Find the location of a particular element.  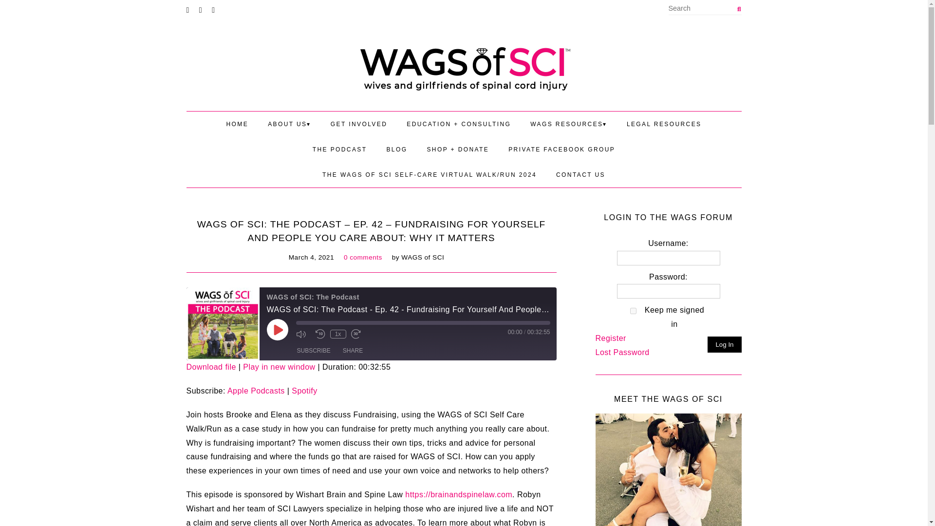

Fast Forward 30 seconds is located at coordinates (358, 334).